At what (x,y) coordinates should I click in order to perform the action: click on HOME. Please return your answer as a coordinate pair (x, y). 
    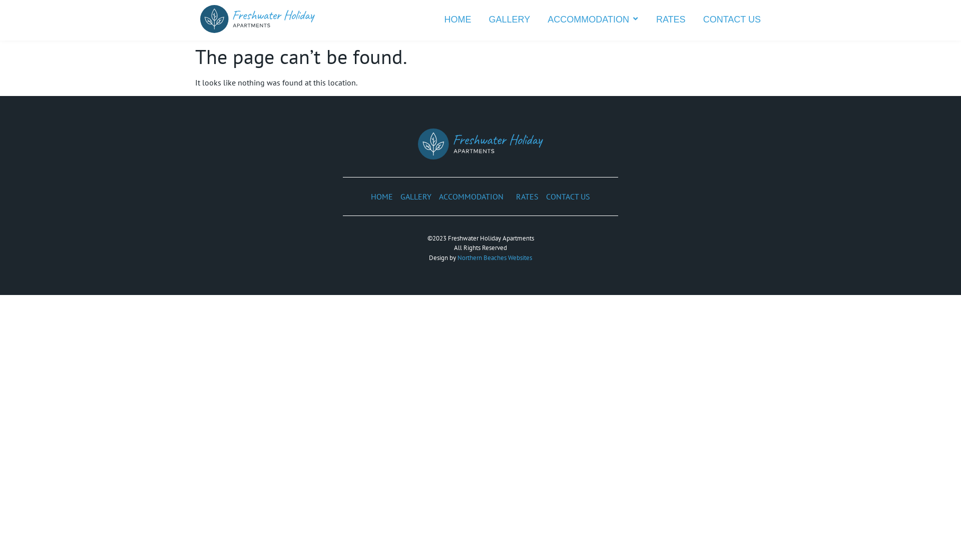
    Looking at the image, I should click on (382, 196).